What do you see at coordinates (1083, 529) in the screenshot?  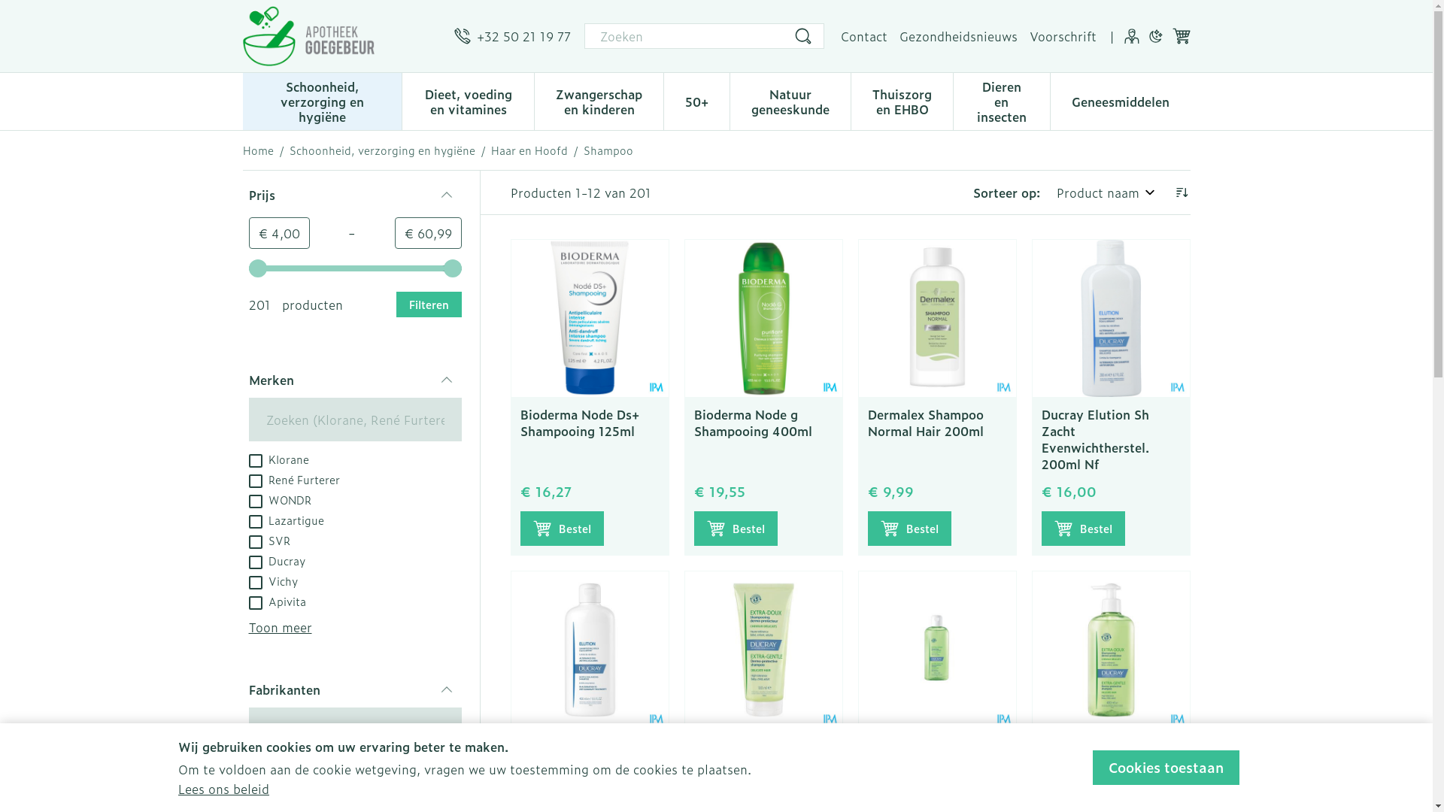 I see `Bestel` at bounding box center [1083, 529].